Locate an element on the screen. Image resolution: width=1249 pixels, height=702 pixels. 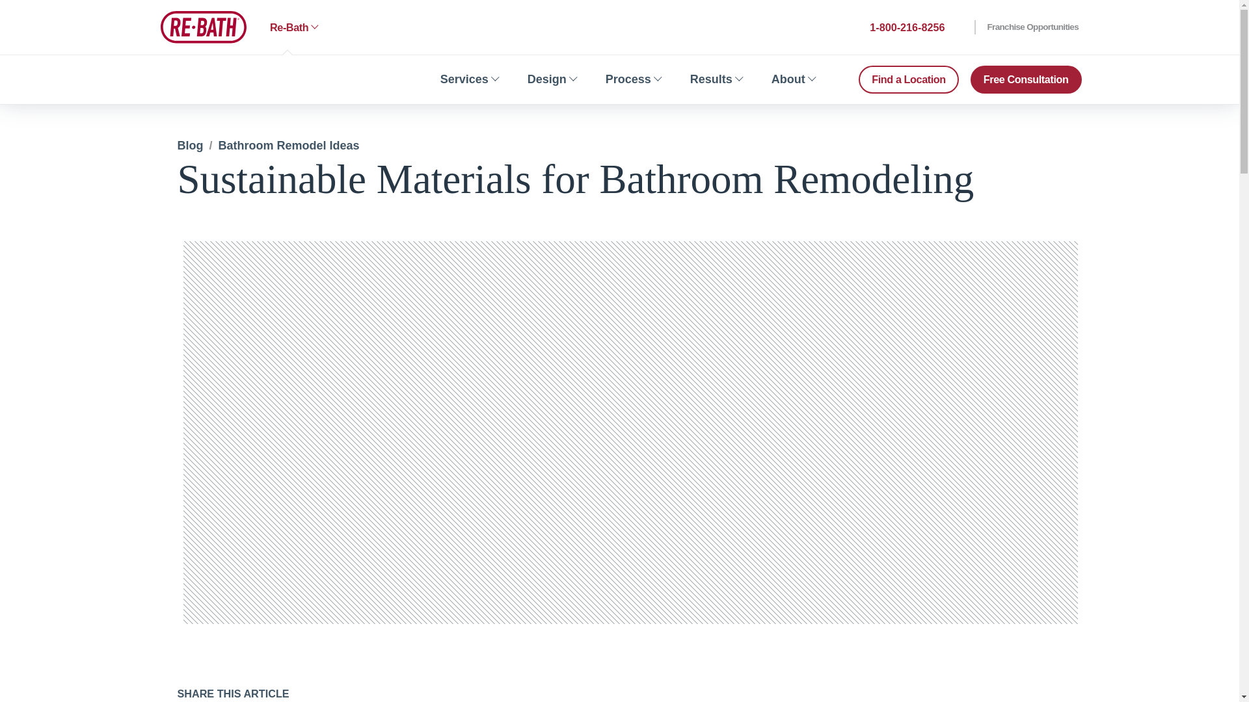
Franchise Opportunities is located at coordinates (1027, 27).